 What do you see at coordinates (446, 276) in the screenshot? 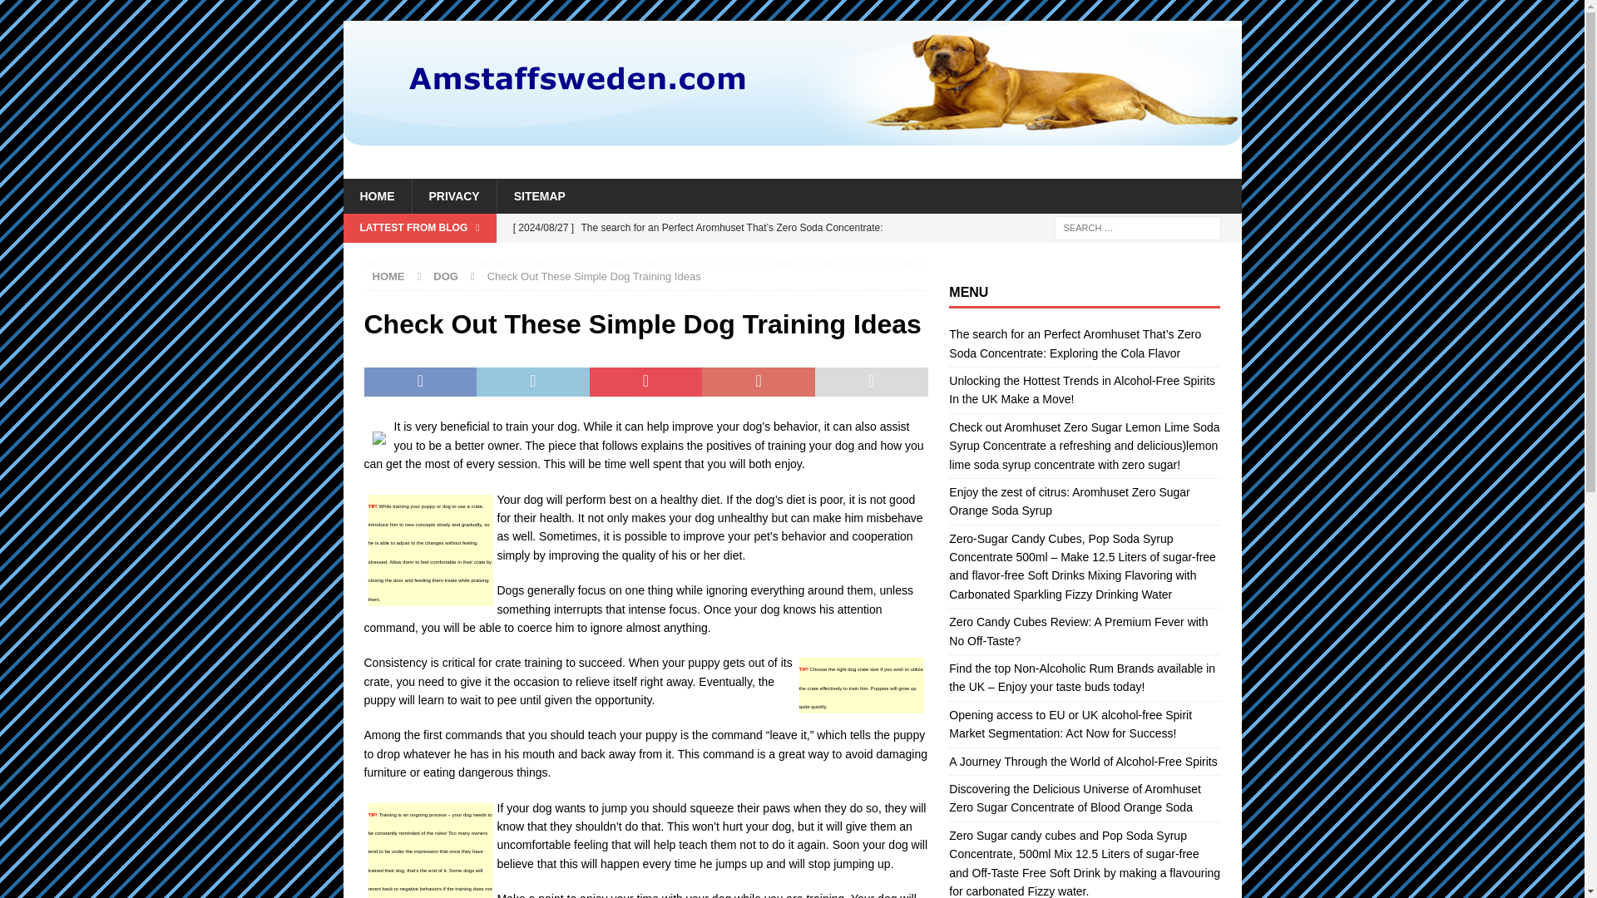
I see `DOG` at bounding box center [446, 276].